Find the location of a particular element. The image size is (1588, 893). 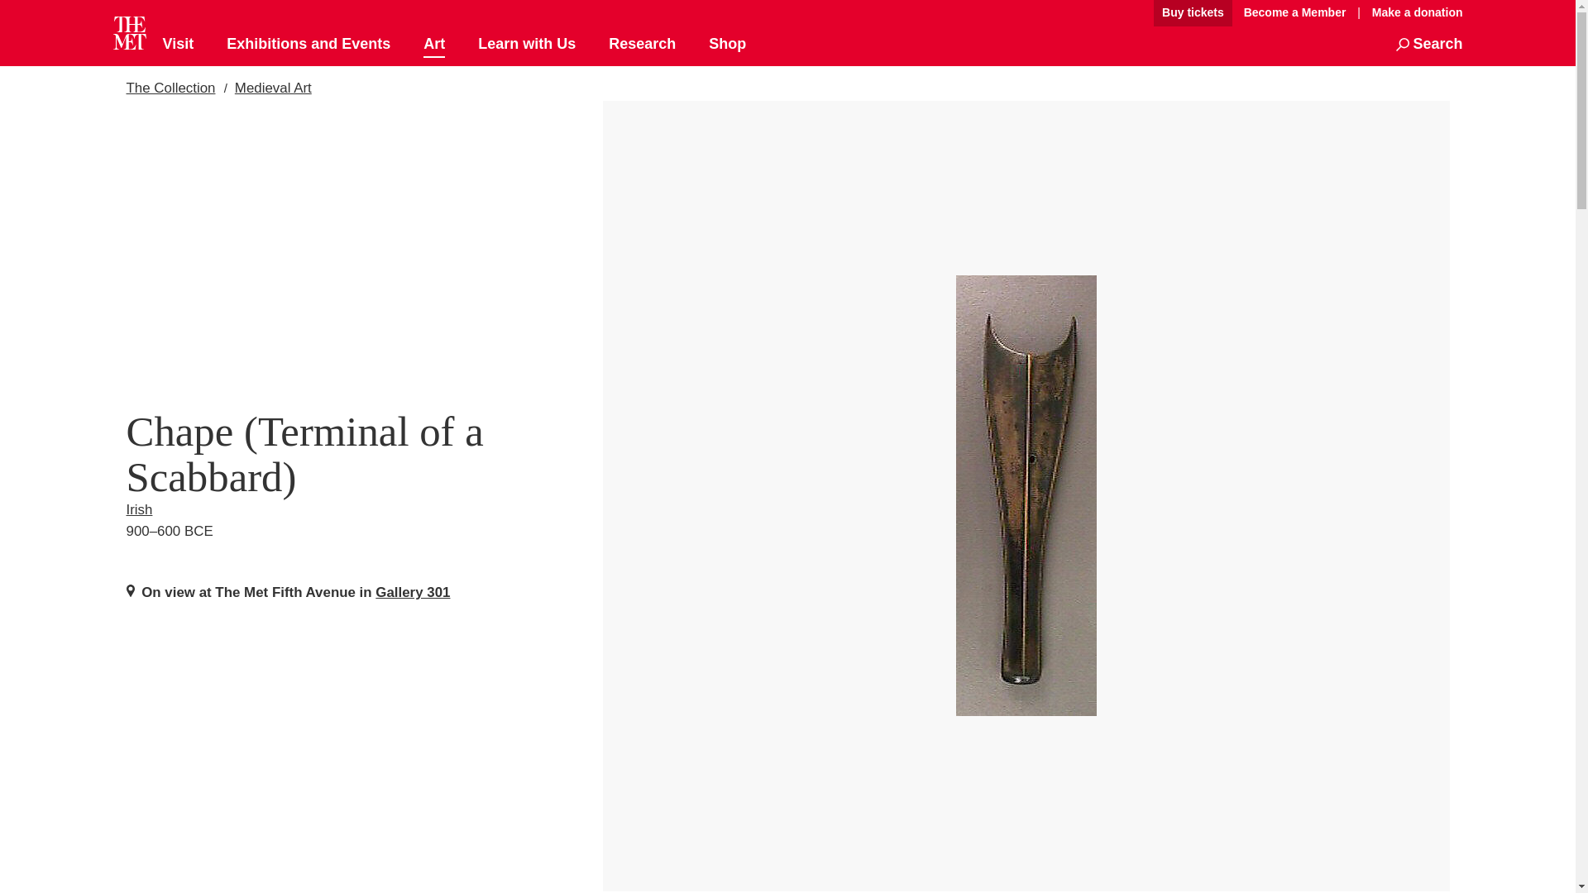

Learn with Us is located at coordinates (526, 45).